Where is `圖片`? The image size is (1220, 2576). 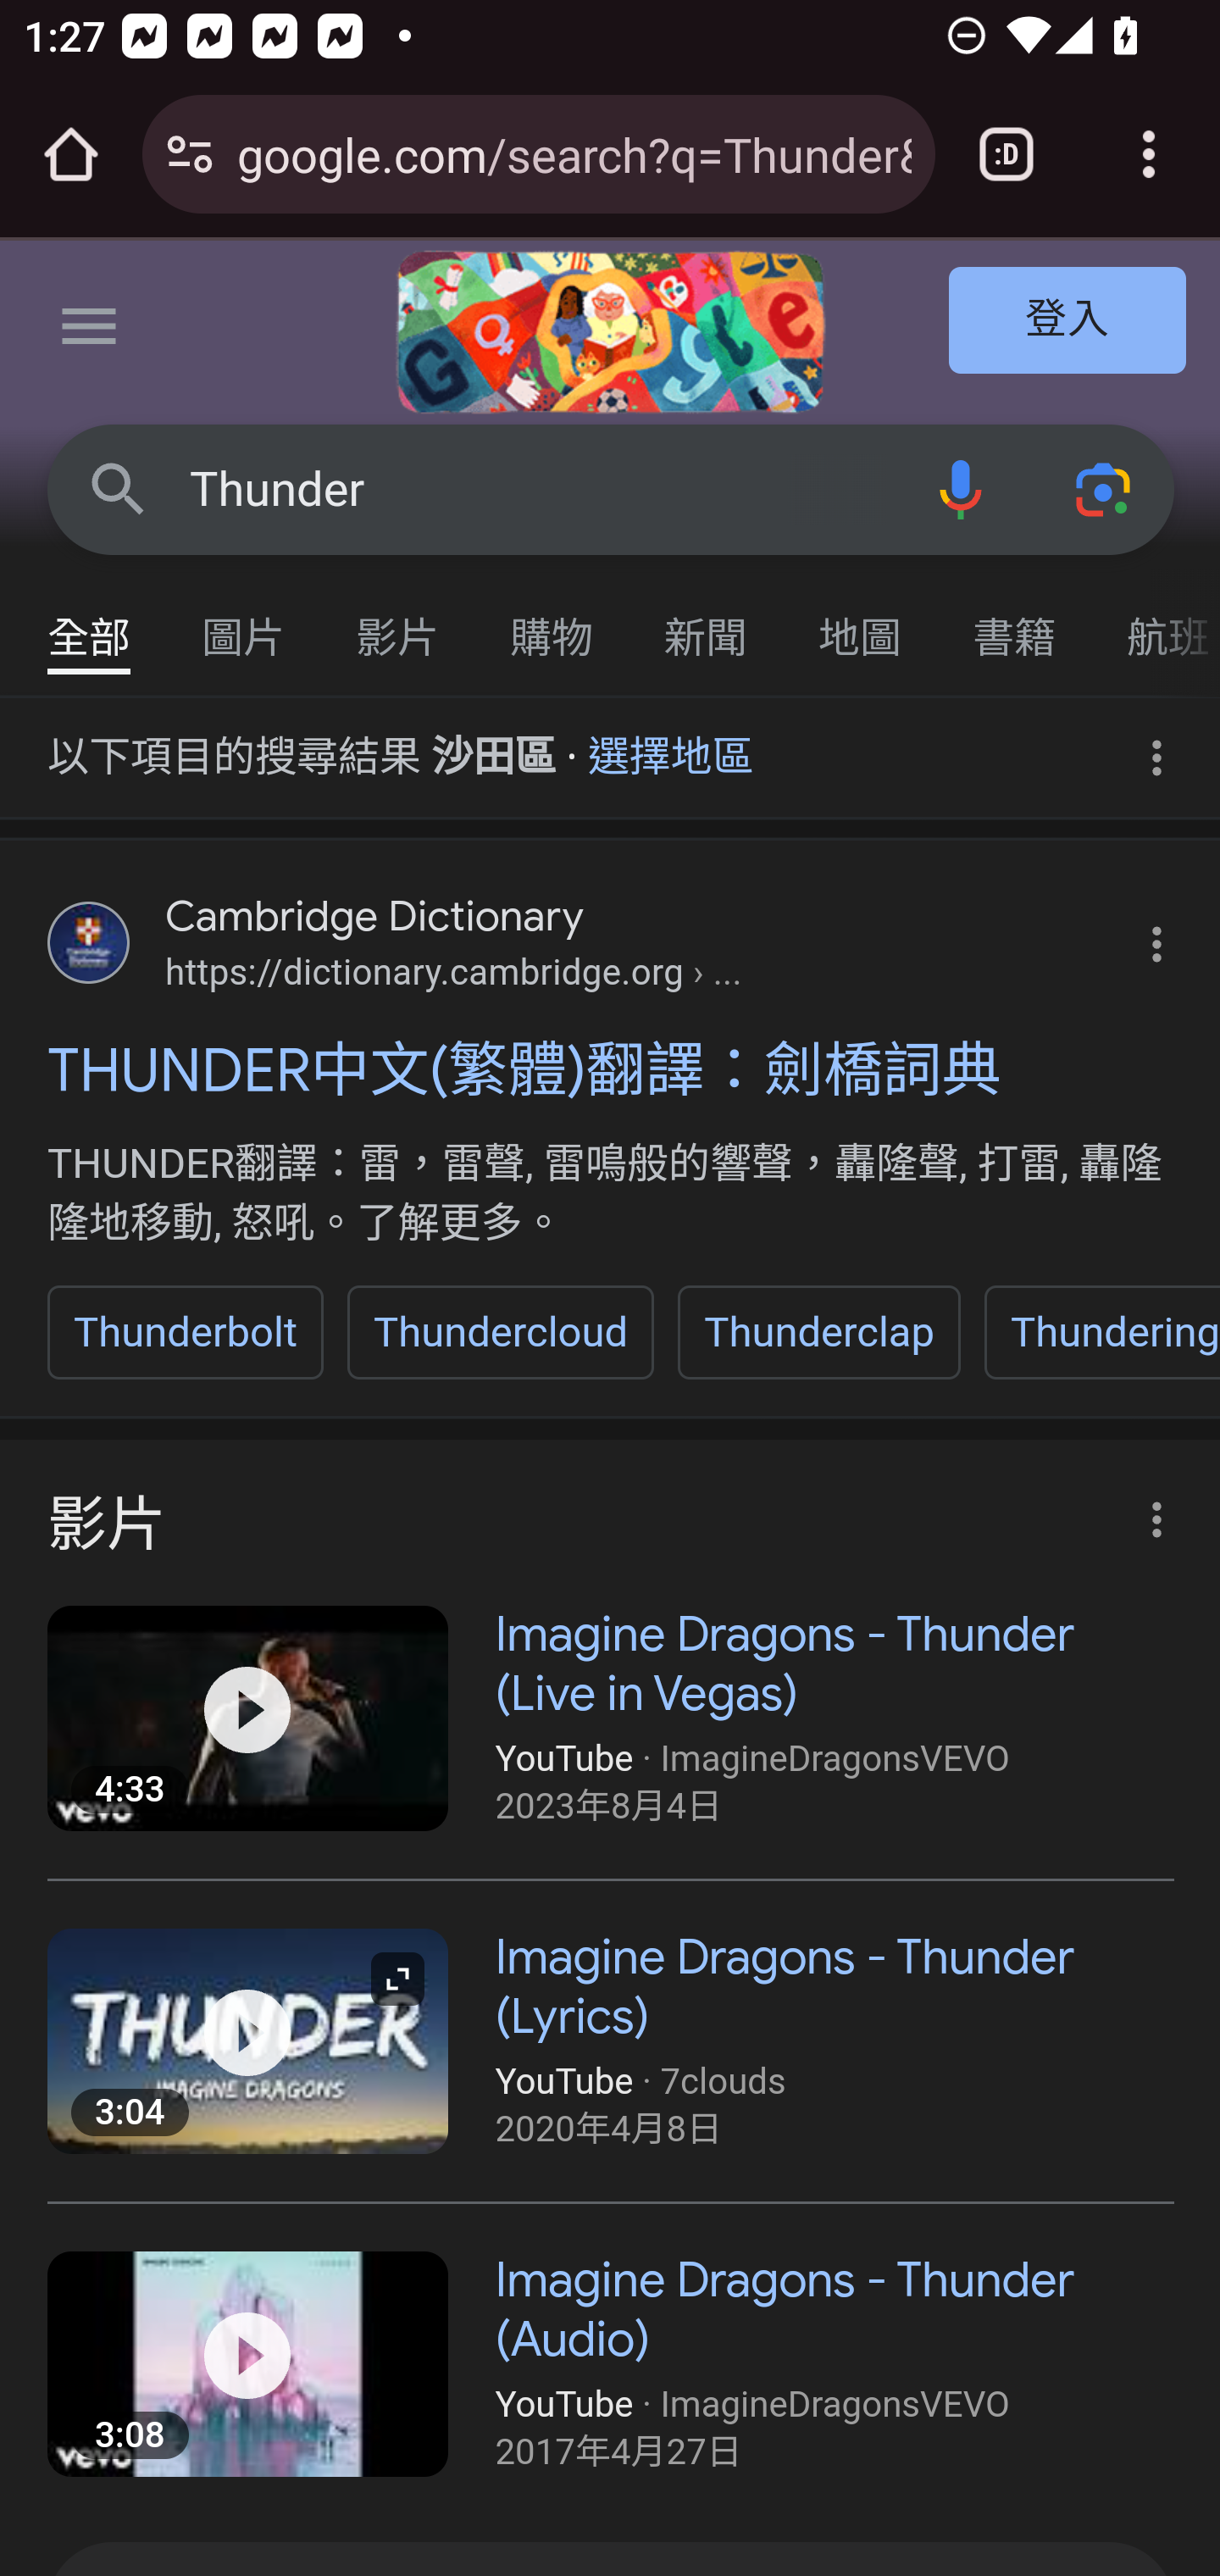
圖片 is located at coordinates (244, 622).